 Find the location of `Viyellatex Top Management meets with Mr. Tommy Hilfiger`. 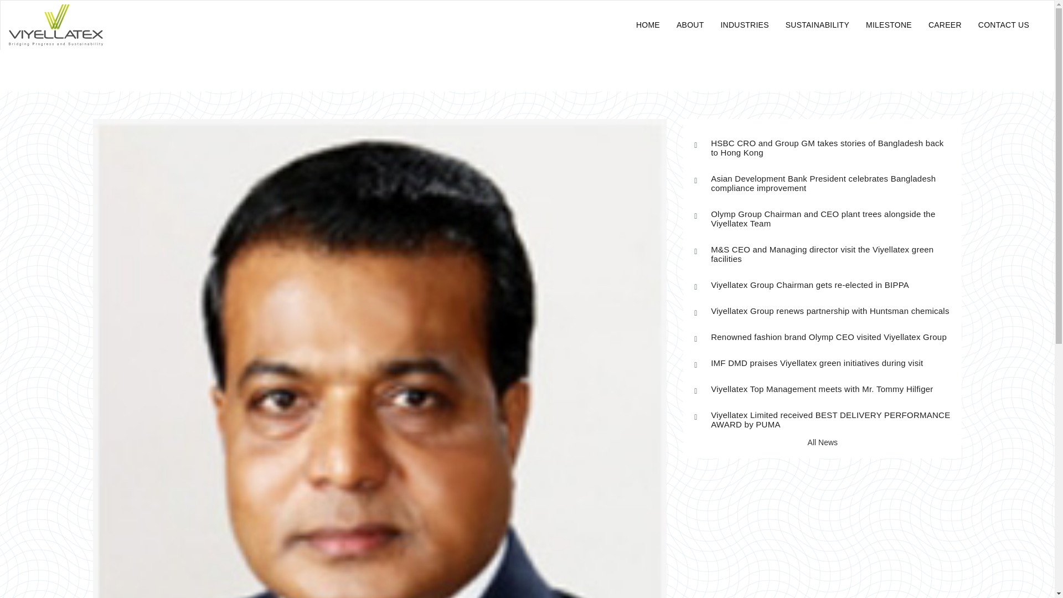

Viyellatex Top Management meets with Mr. Tommy Hilfiger is located at coordinates (830, 389).